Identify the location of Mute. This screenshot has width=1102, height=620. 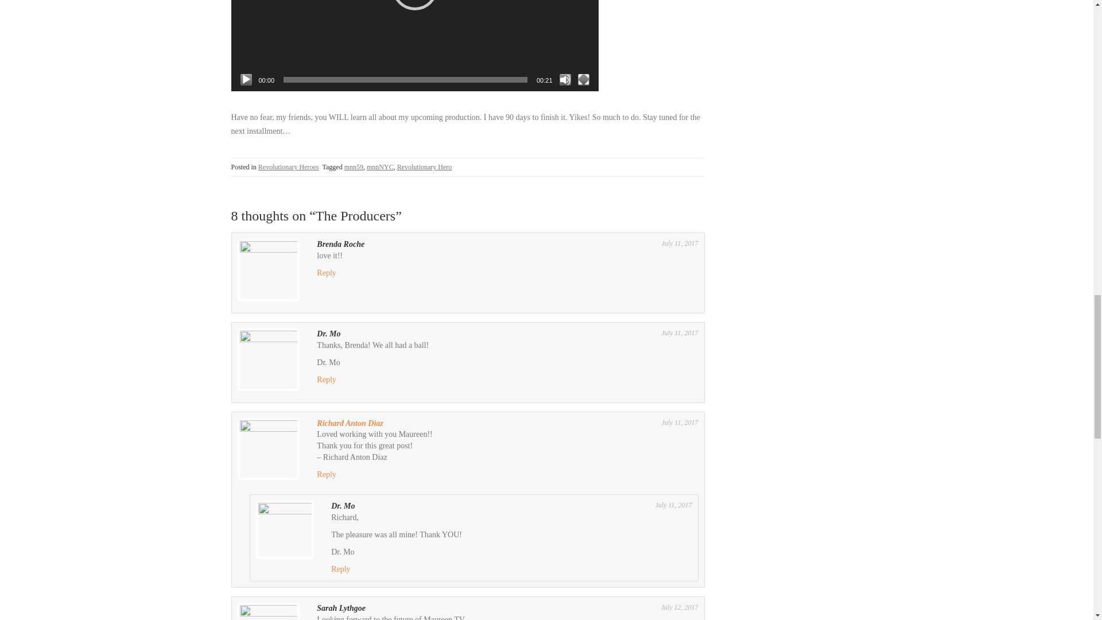
(565, 79).